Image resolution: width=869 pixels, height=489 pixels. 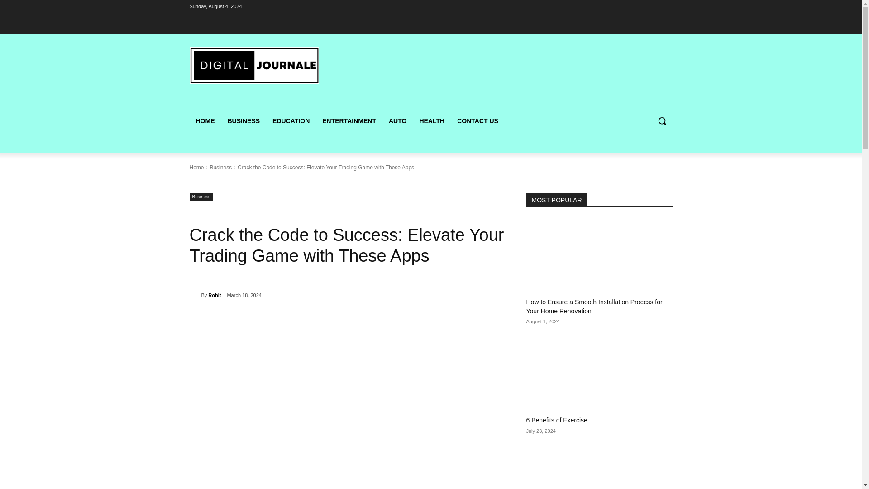 What do you see at coordinates (556, 420) in the screenshot?
I see `6 Benefits of Exercise` at bounding box center [556, 420].